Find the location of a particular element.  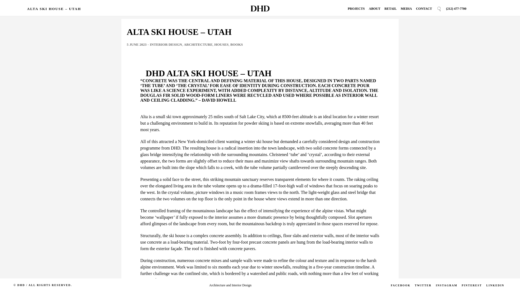

ABOUT is located at coordinates (375, 8).